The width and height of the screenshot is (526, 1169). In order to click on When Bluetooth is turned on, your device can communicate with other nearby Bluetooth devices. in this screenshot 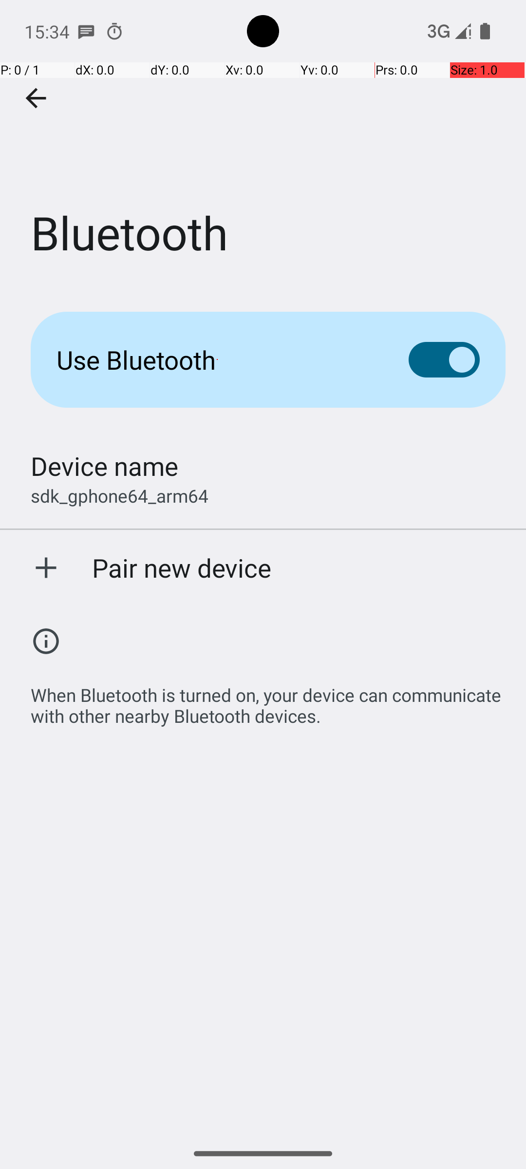, I will do `click(268, 688)`.